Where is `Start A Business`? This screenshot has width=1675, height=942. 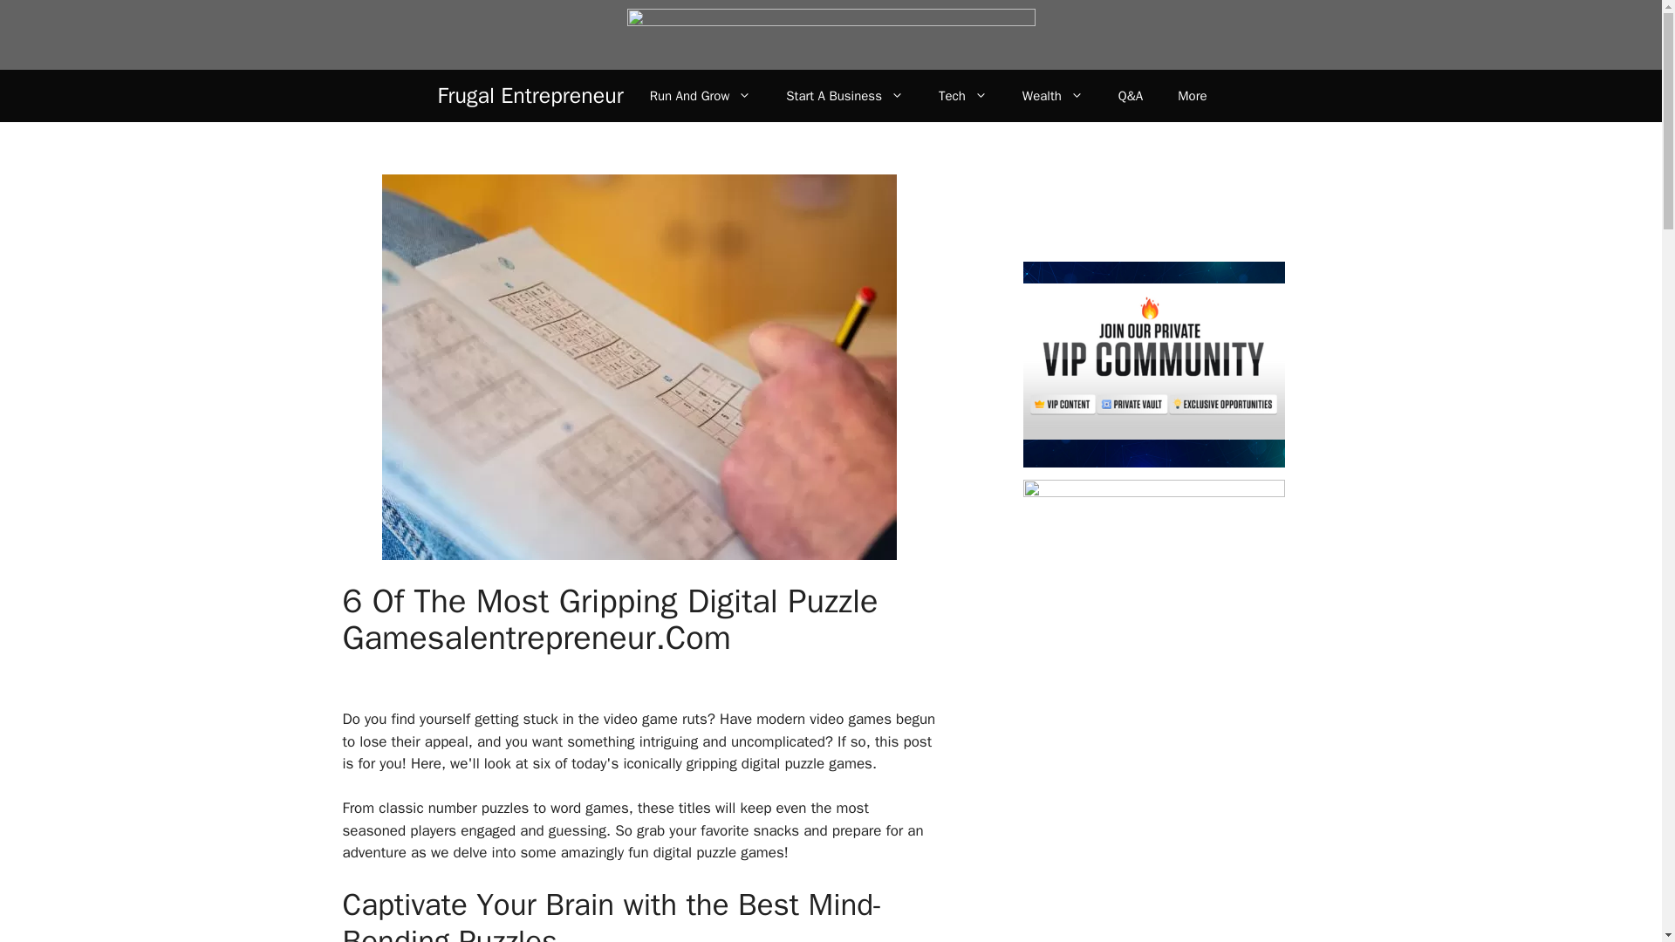
Start A Business is located at coordinates (844, 96).